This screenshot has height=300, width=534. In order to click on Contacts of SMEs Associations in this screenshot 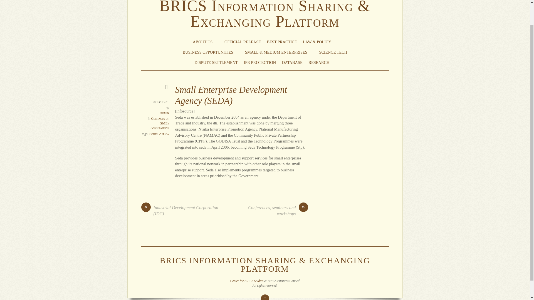, I will do `click(160, 123)`.